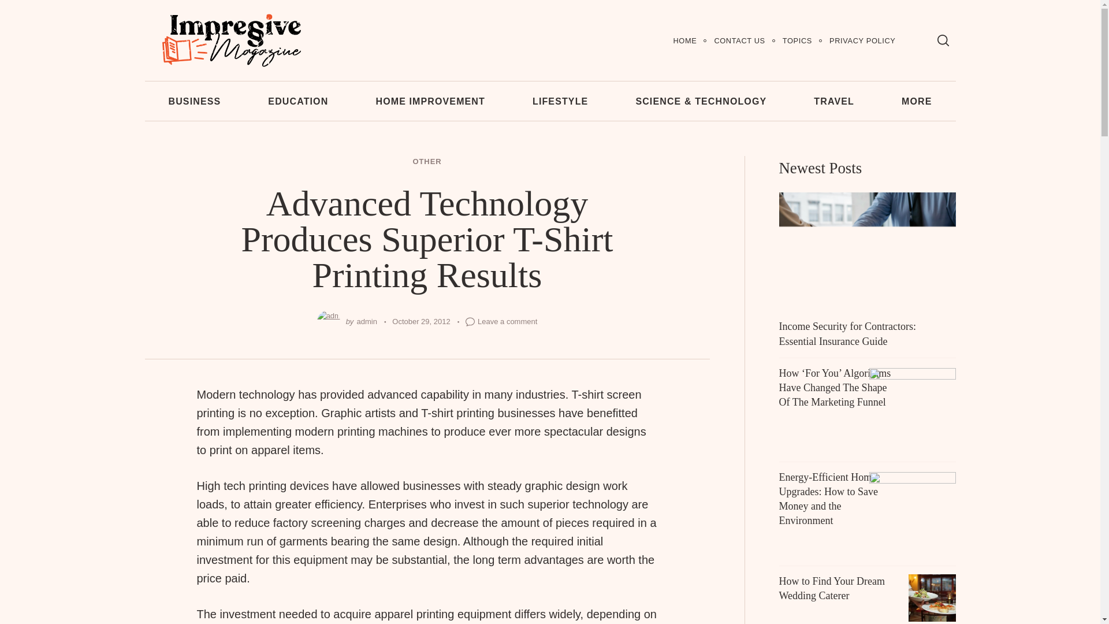  Describe the element at coordinates (194, 101) in the screenshot. I see `BUSINESS` at that location.